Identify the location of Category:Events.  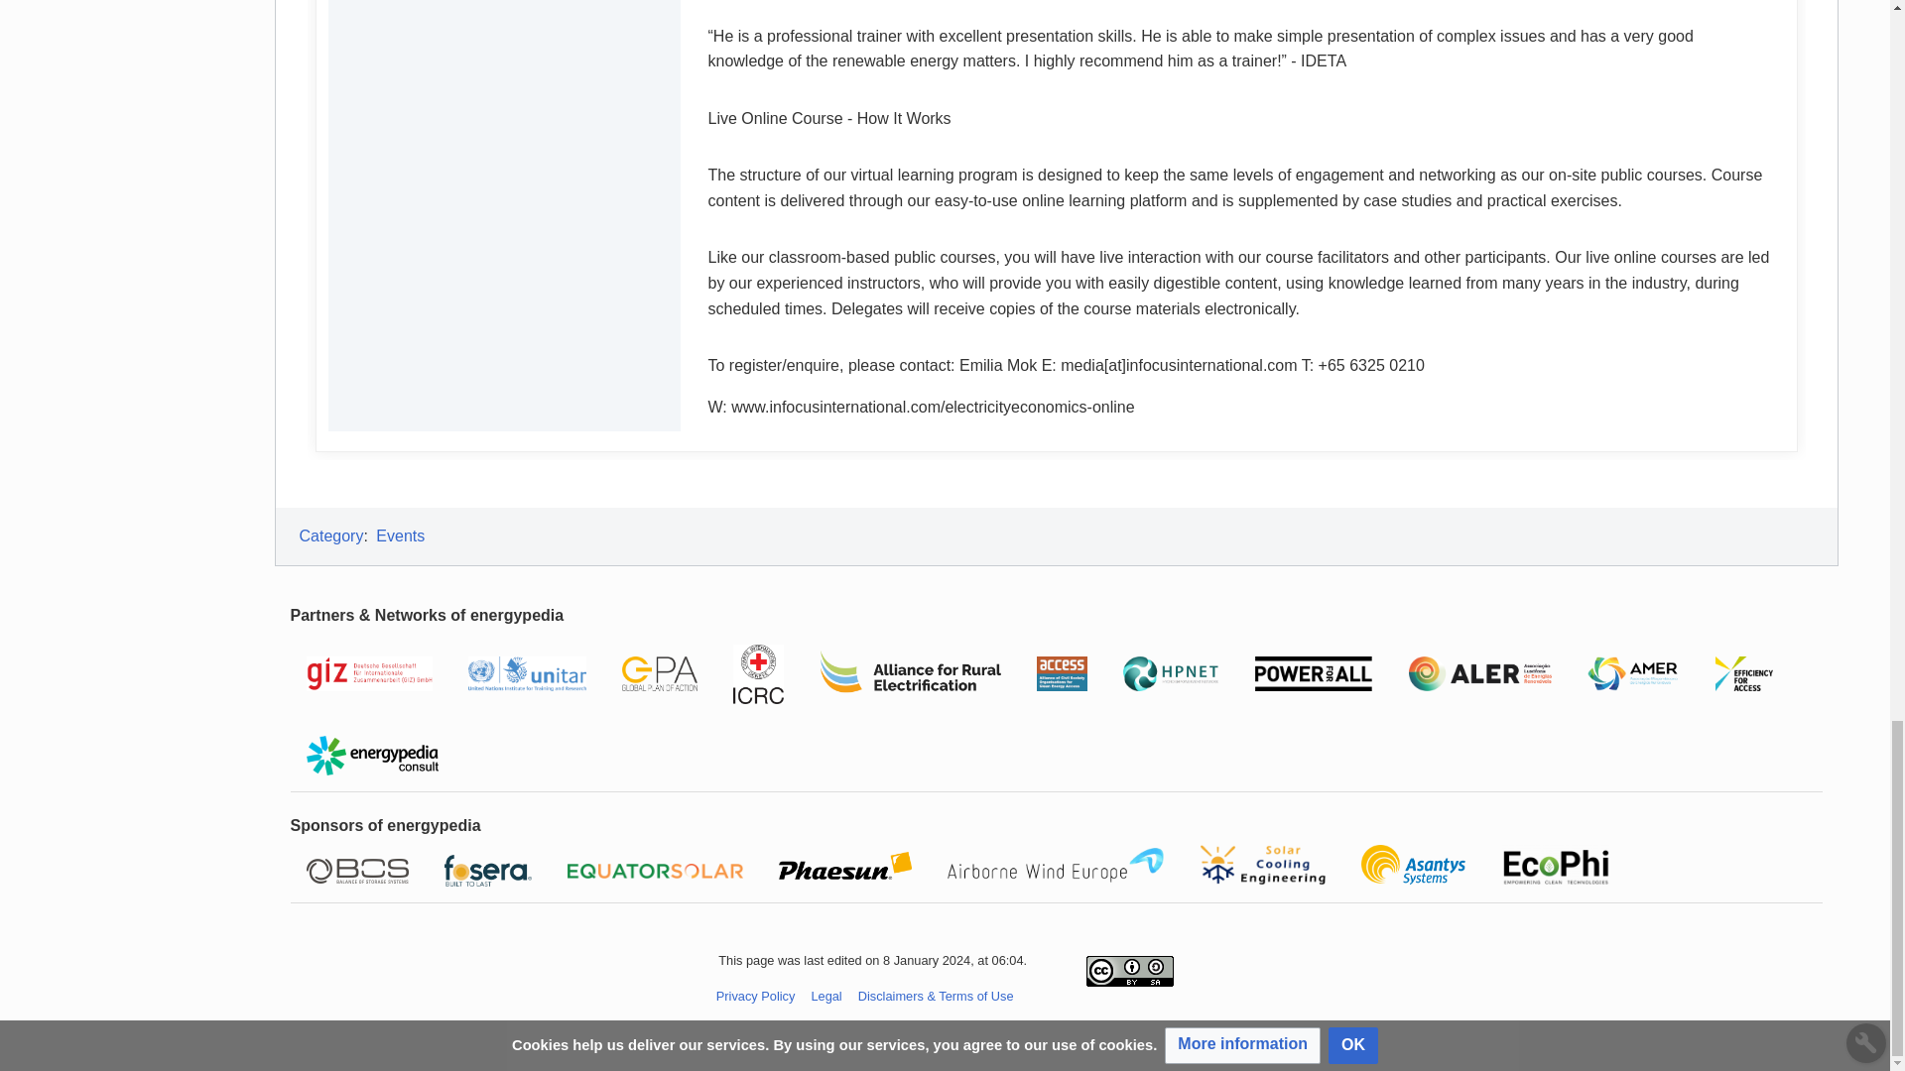
(400, 535).